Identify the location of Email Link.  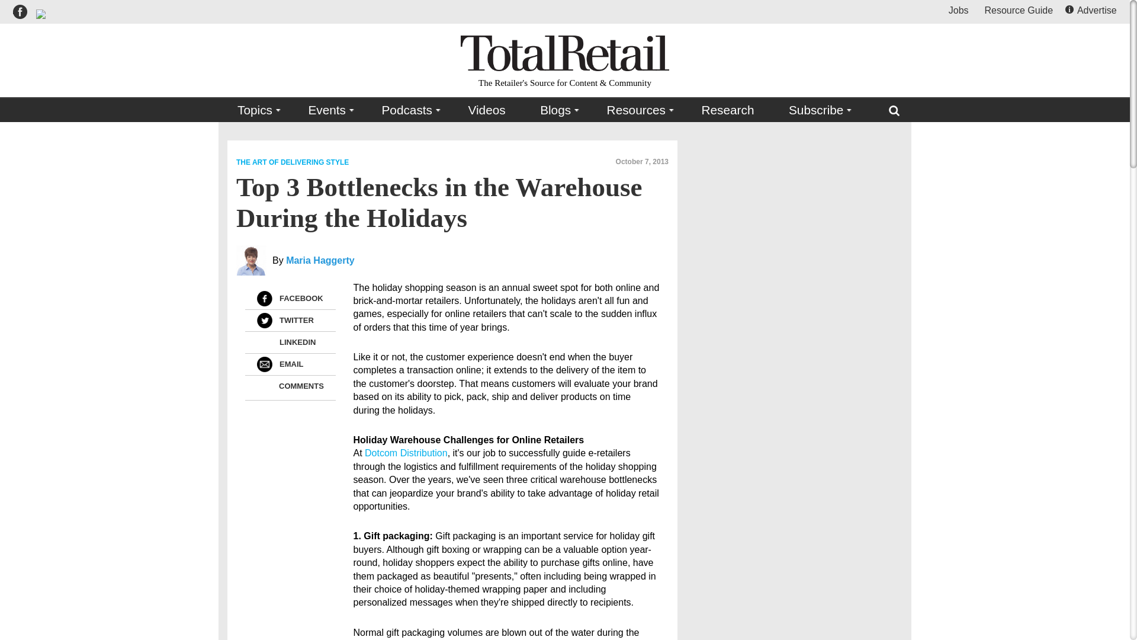
(264, 364).